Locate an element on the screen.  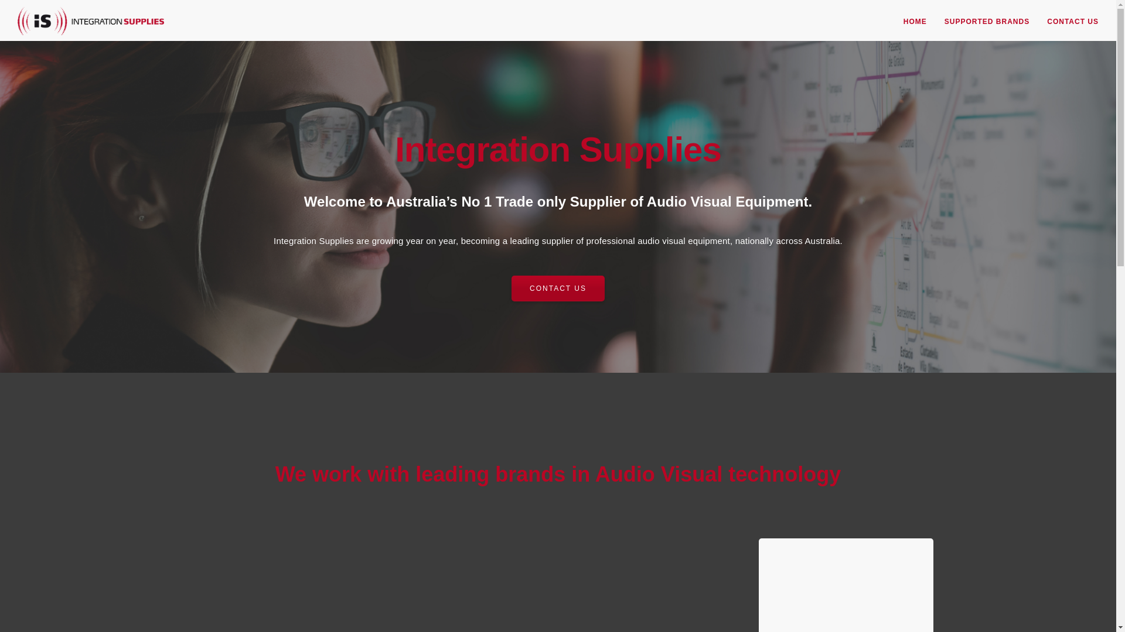
HOME is located at coordinates (915, 22).